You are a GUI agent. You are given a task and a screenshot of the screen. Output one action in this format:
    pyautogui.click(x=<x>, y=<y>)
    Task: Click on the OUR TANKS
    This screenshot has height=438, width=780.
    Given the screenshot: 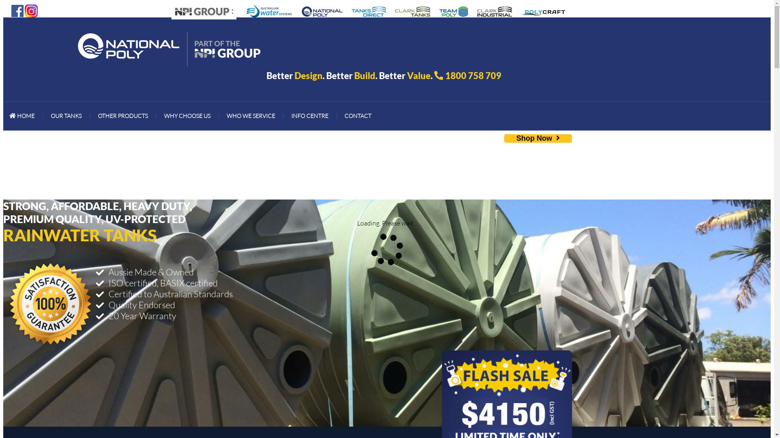 What is the action you would take?
    pyautogui.click(x=66, y=116)
    